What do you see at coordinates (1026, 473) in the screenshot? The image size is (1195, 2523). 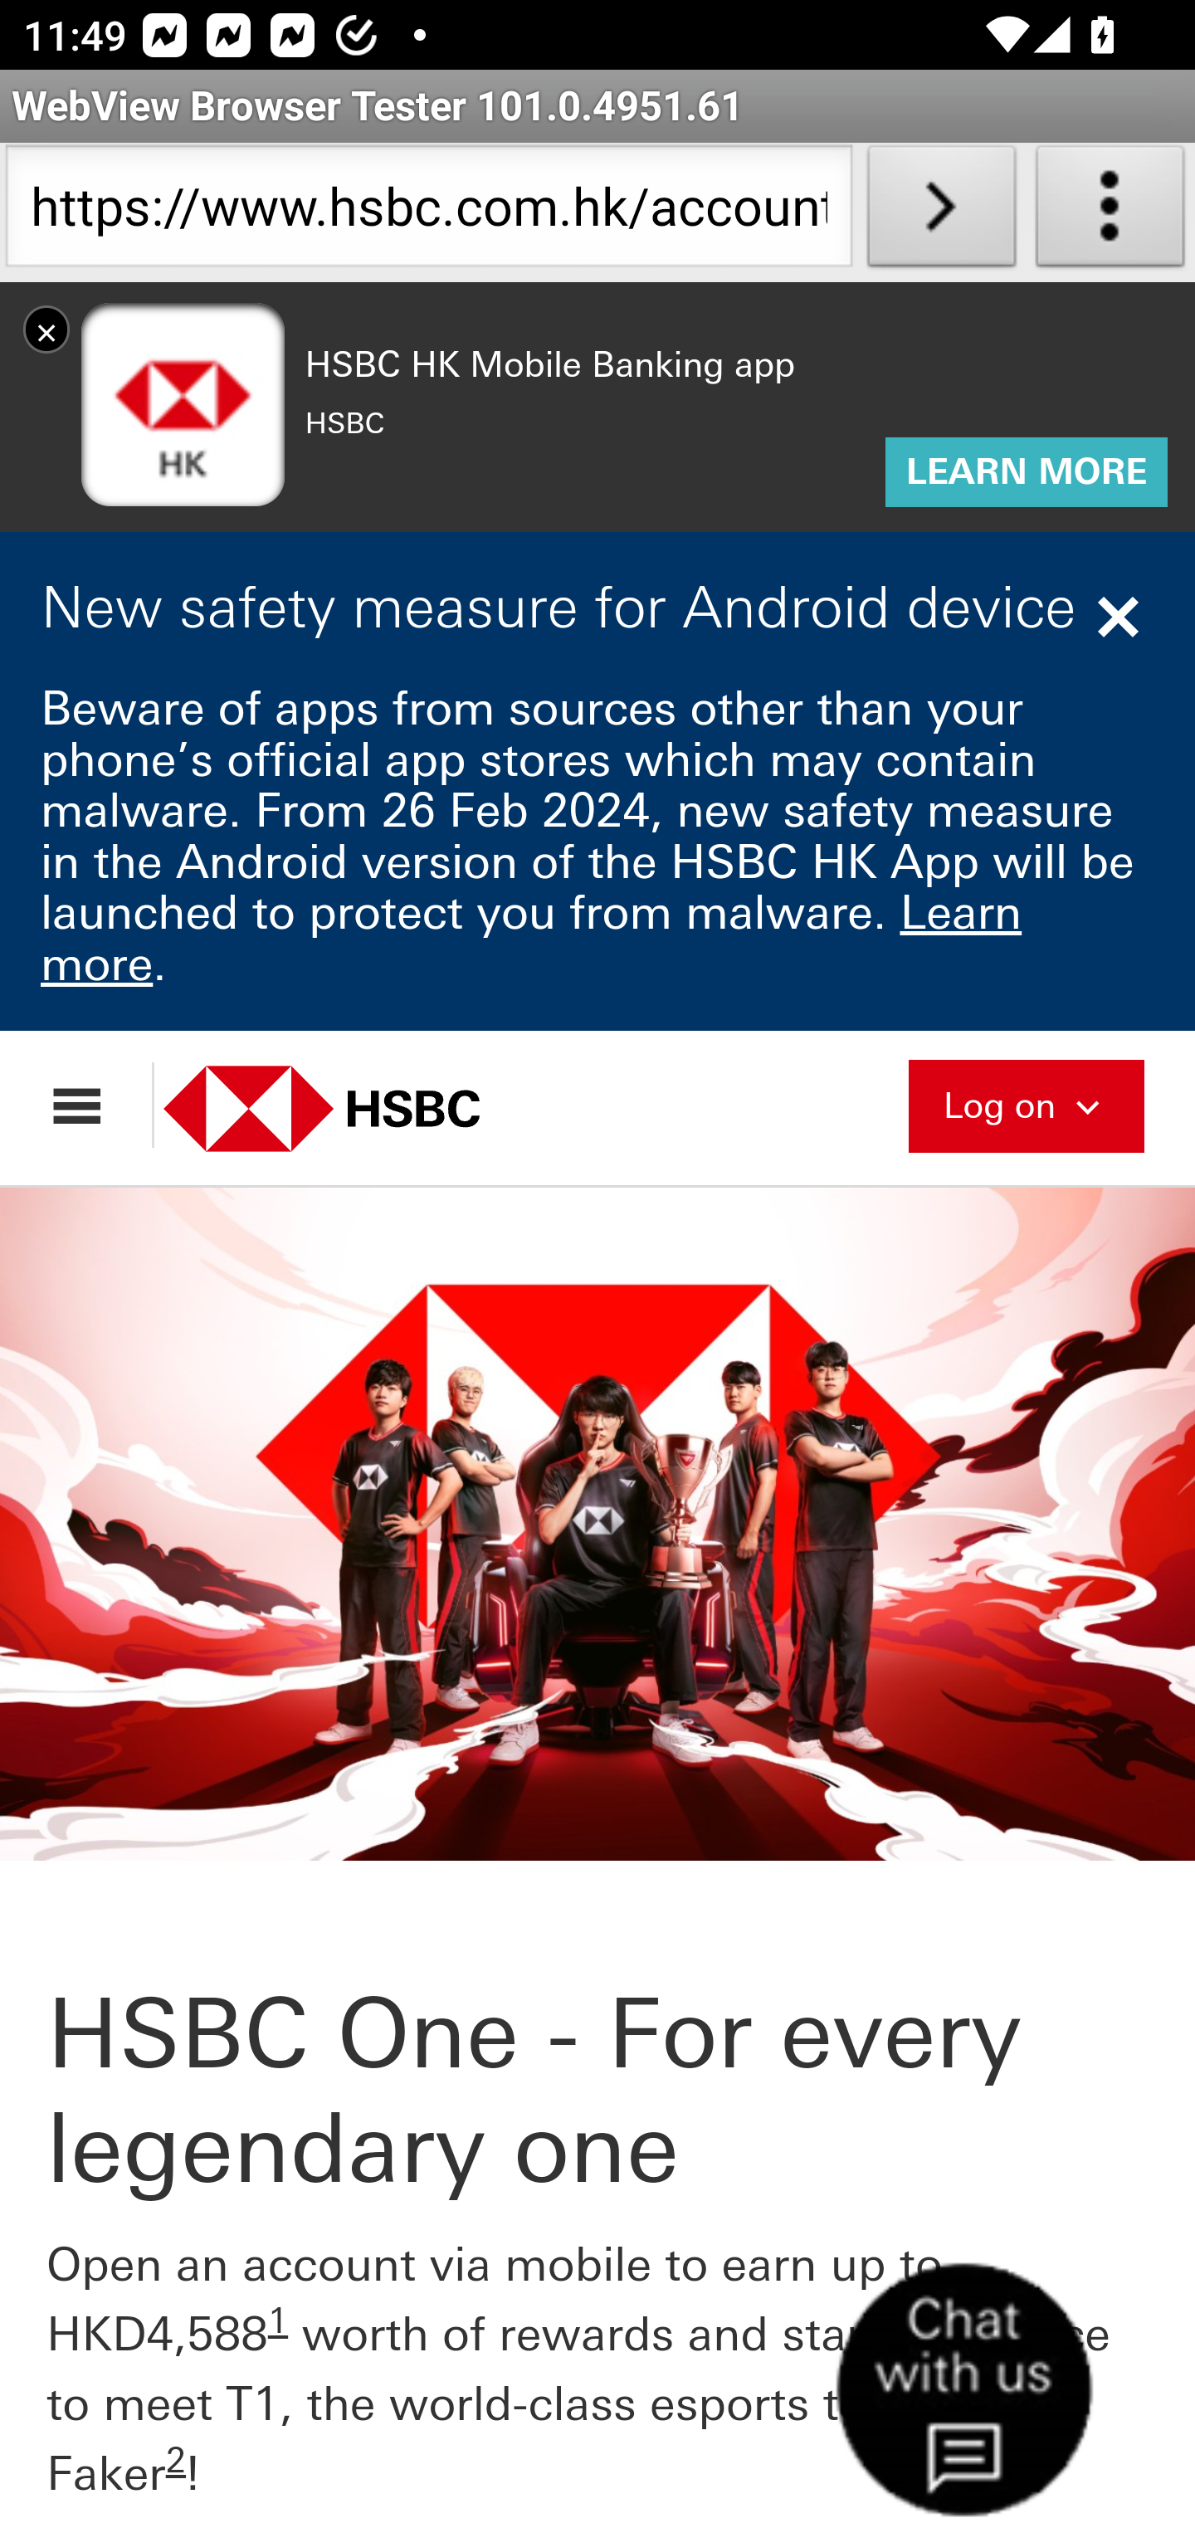 I see `LEARN MORE` at bounding box center [1026, 473].